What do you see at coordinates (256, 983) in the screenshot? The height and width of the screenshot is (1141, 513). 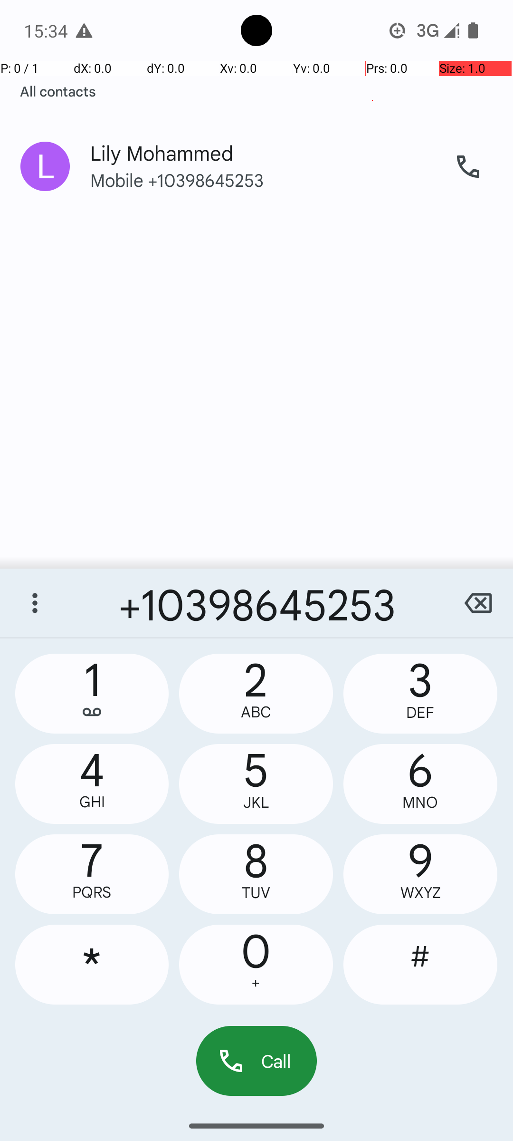 I see `+` at bounding box center [256, 983].